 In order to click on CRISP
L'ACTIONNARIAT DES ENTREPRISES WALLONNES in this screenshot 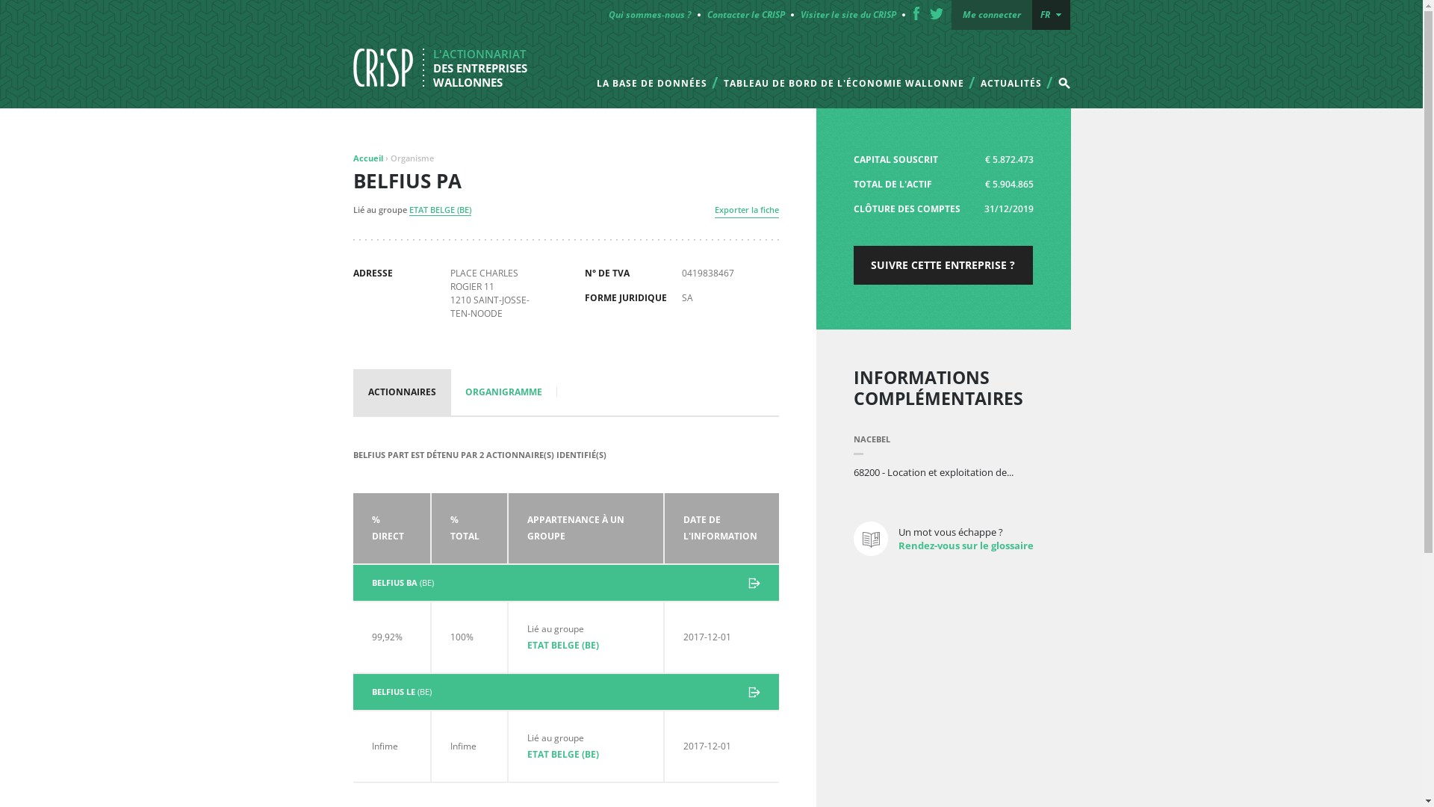, I will do `click(447, 67)`.